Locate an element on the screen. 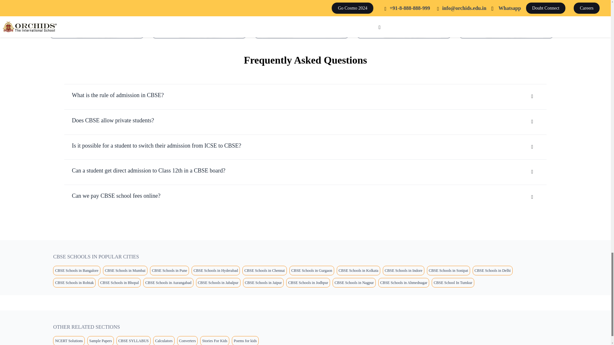 Image resolution: width=614 pixels, height=345 pixels. CBSE Schools in Jabalpur is located at coordinates (218, 282).